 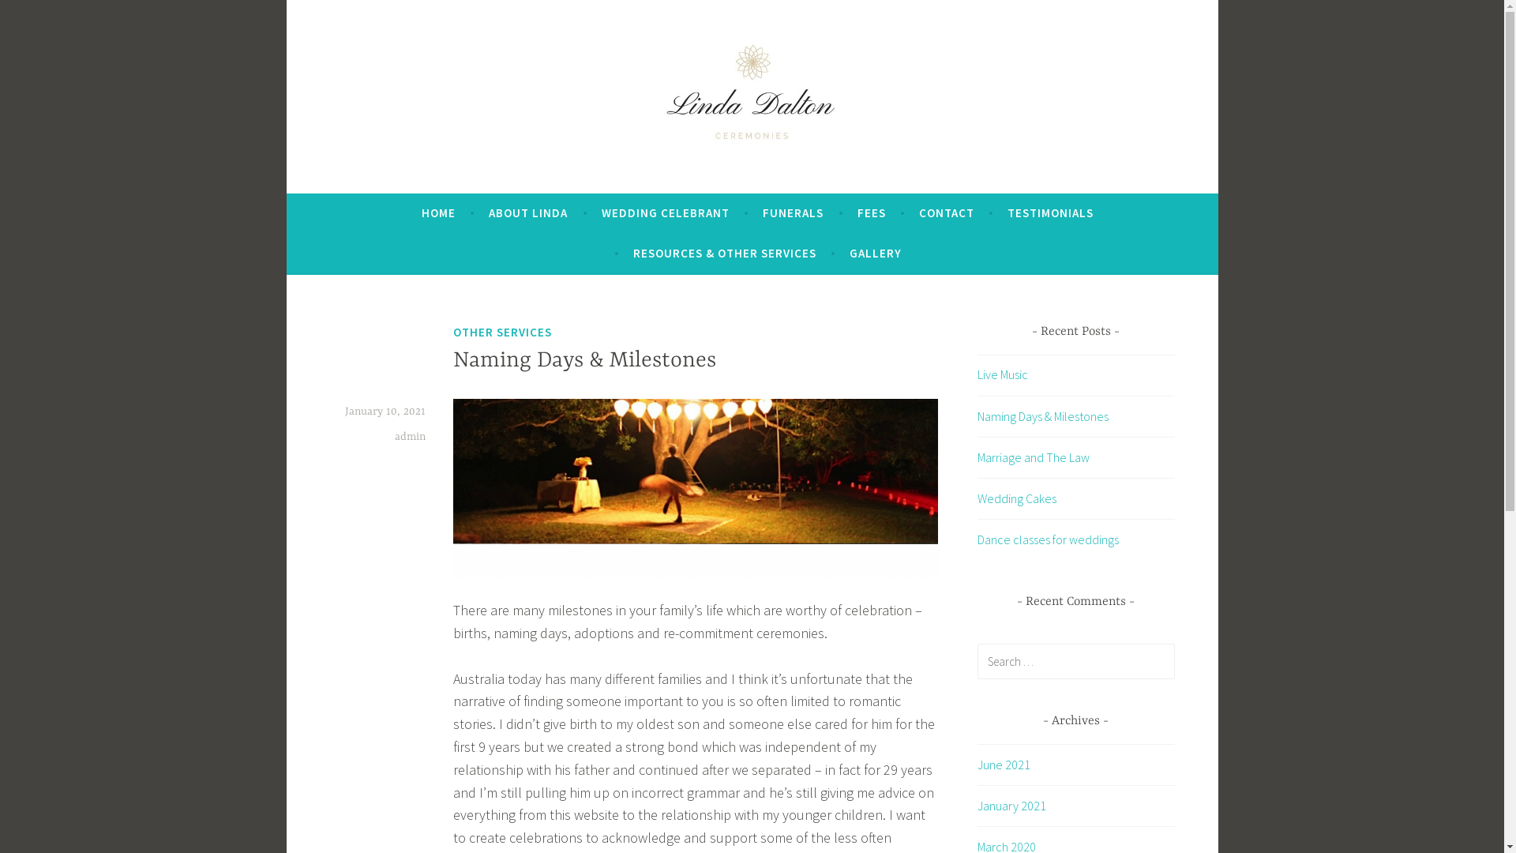 What do you see at coordinates (876, 254) in the screenshot?
I see `GALLERY` at bounding box center [876, 254].